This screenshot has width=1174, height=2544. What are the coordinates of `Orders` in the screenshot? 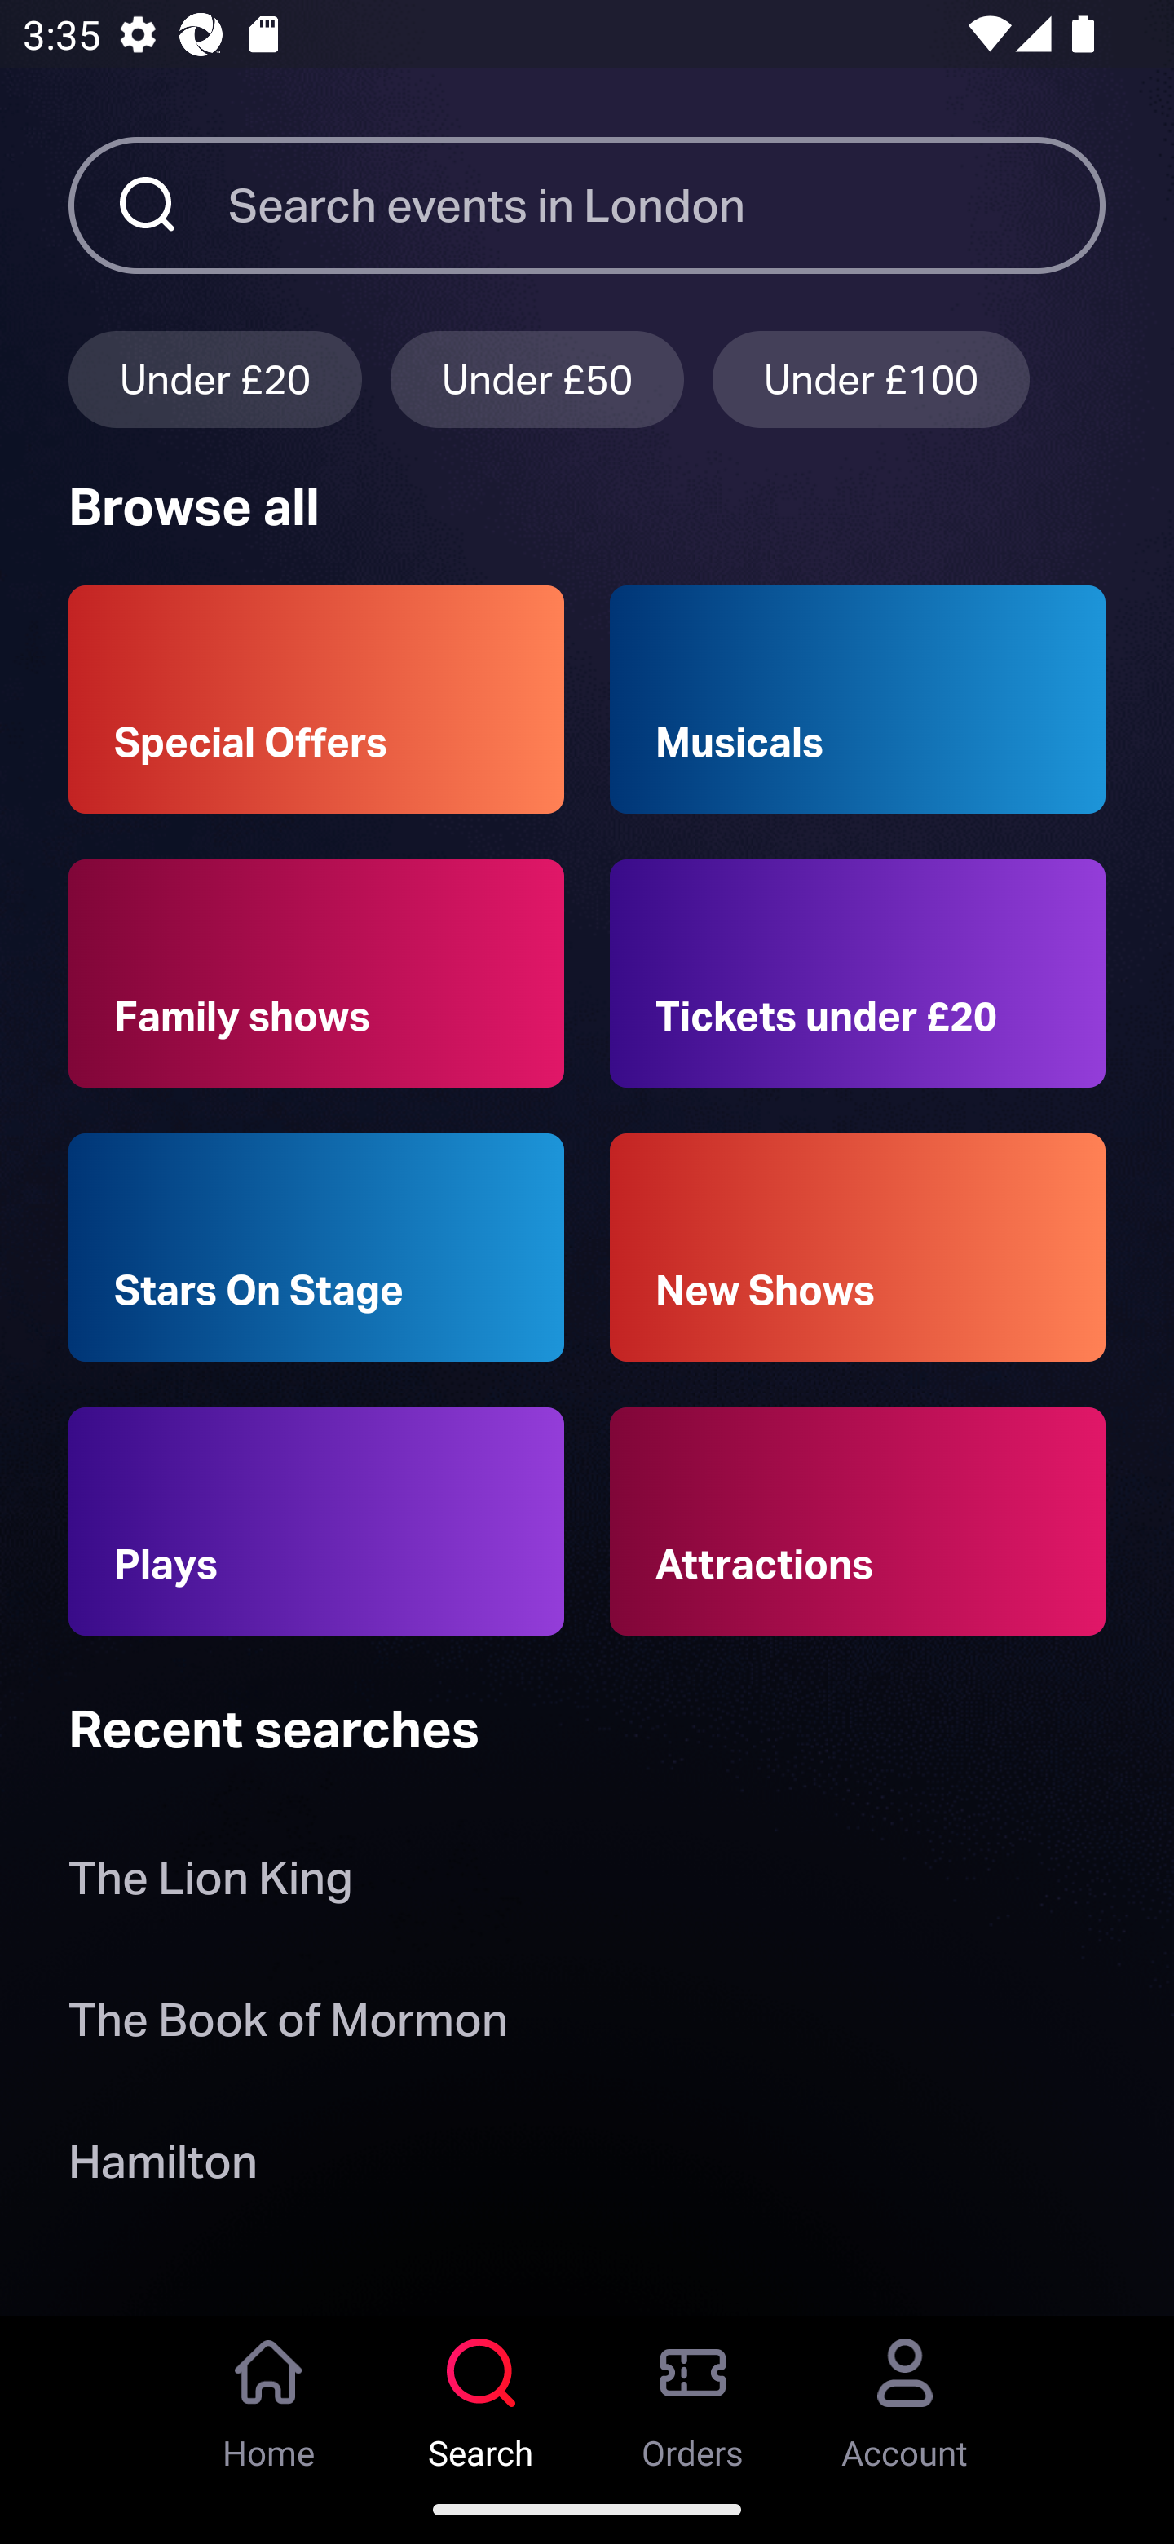 It's located at (693, 2395).